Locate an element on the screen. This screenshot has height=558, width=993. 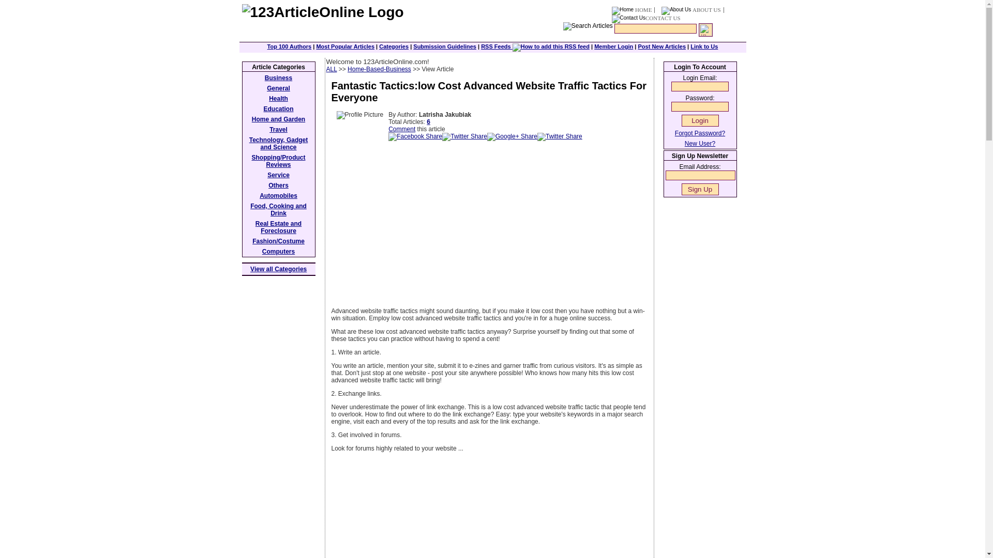
ALL is located at coordinates (331, 69).